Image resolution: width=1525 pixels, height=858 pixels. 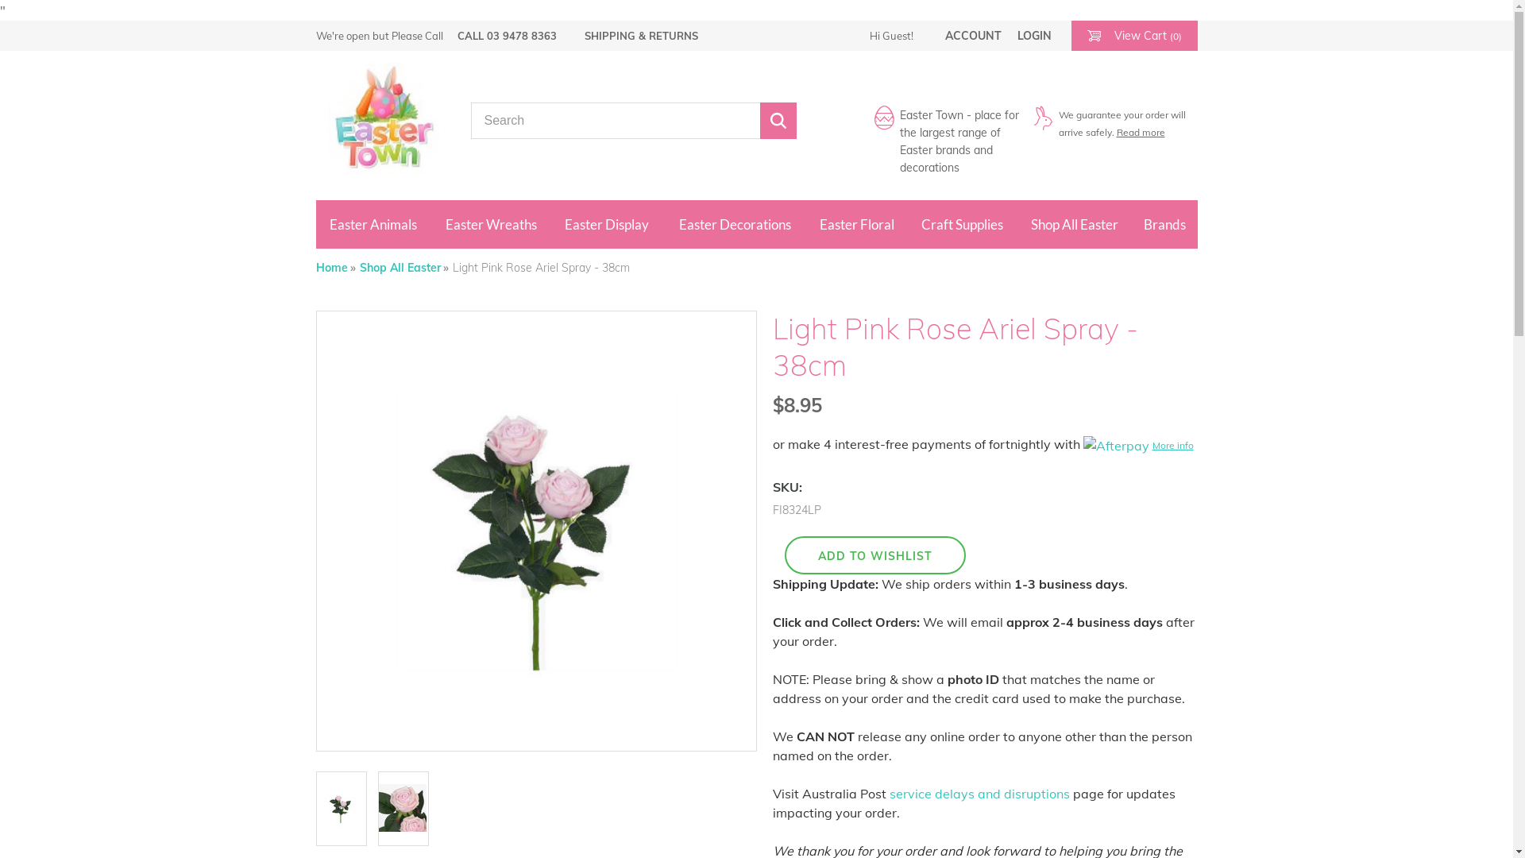 I want to click on ACCOUNT, so click(x=974, y=36).